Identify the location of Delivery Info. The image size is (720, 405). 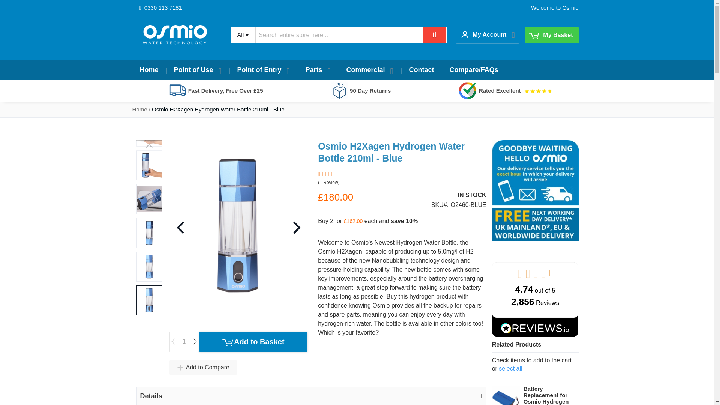
(535, 238).